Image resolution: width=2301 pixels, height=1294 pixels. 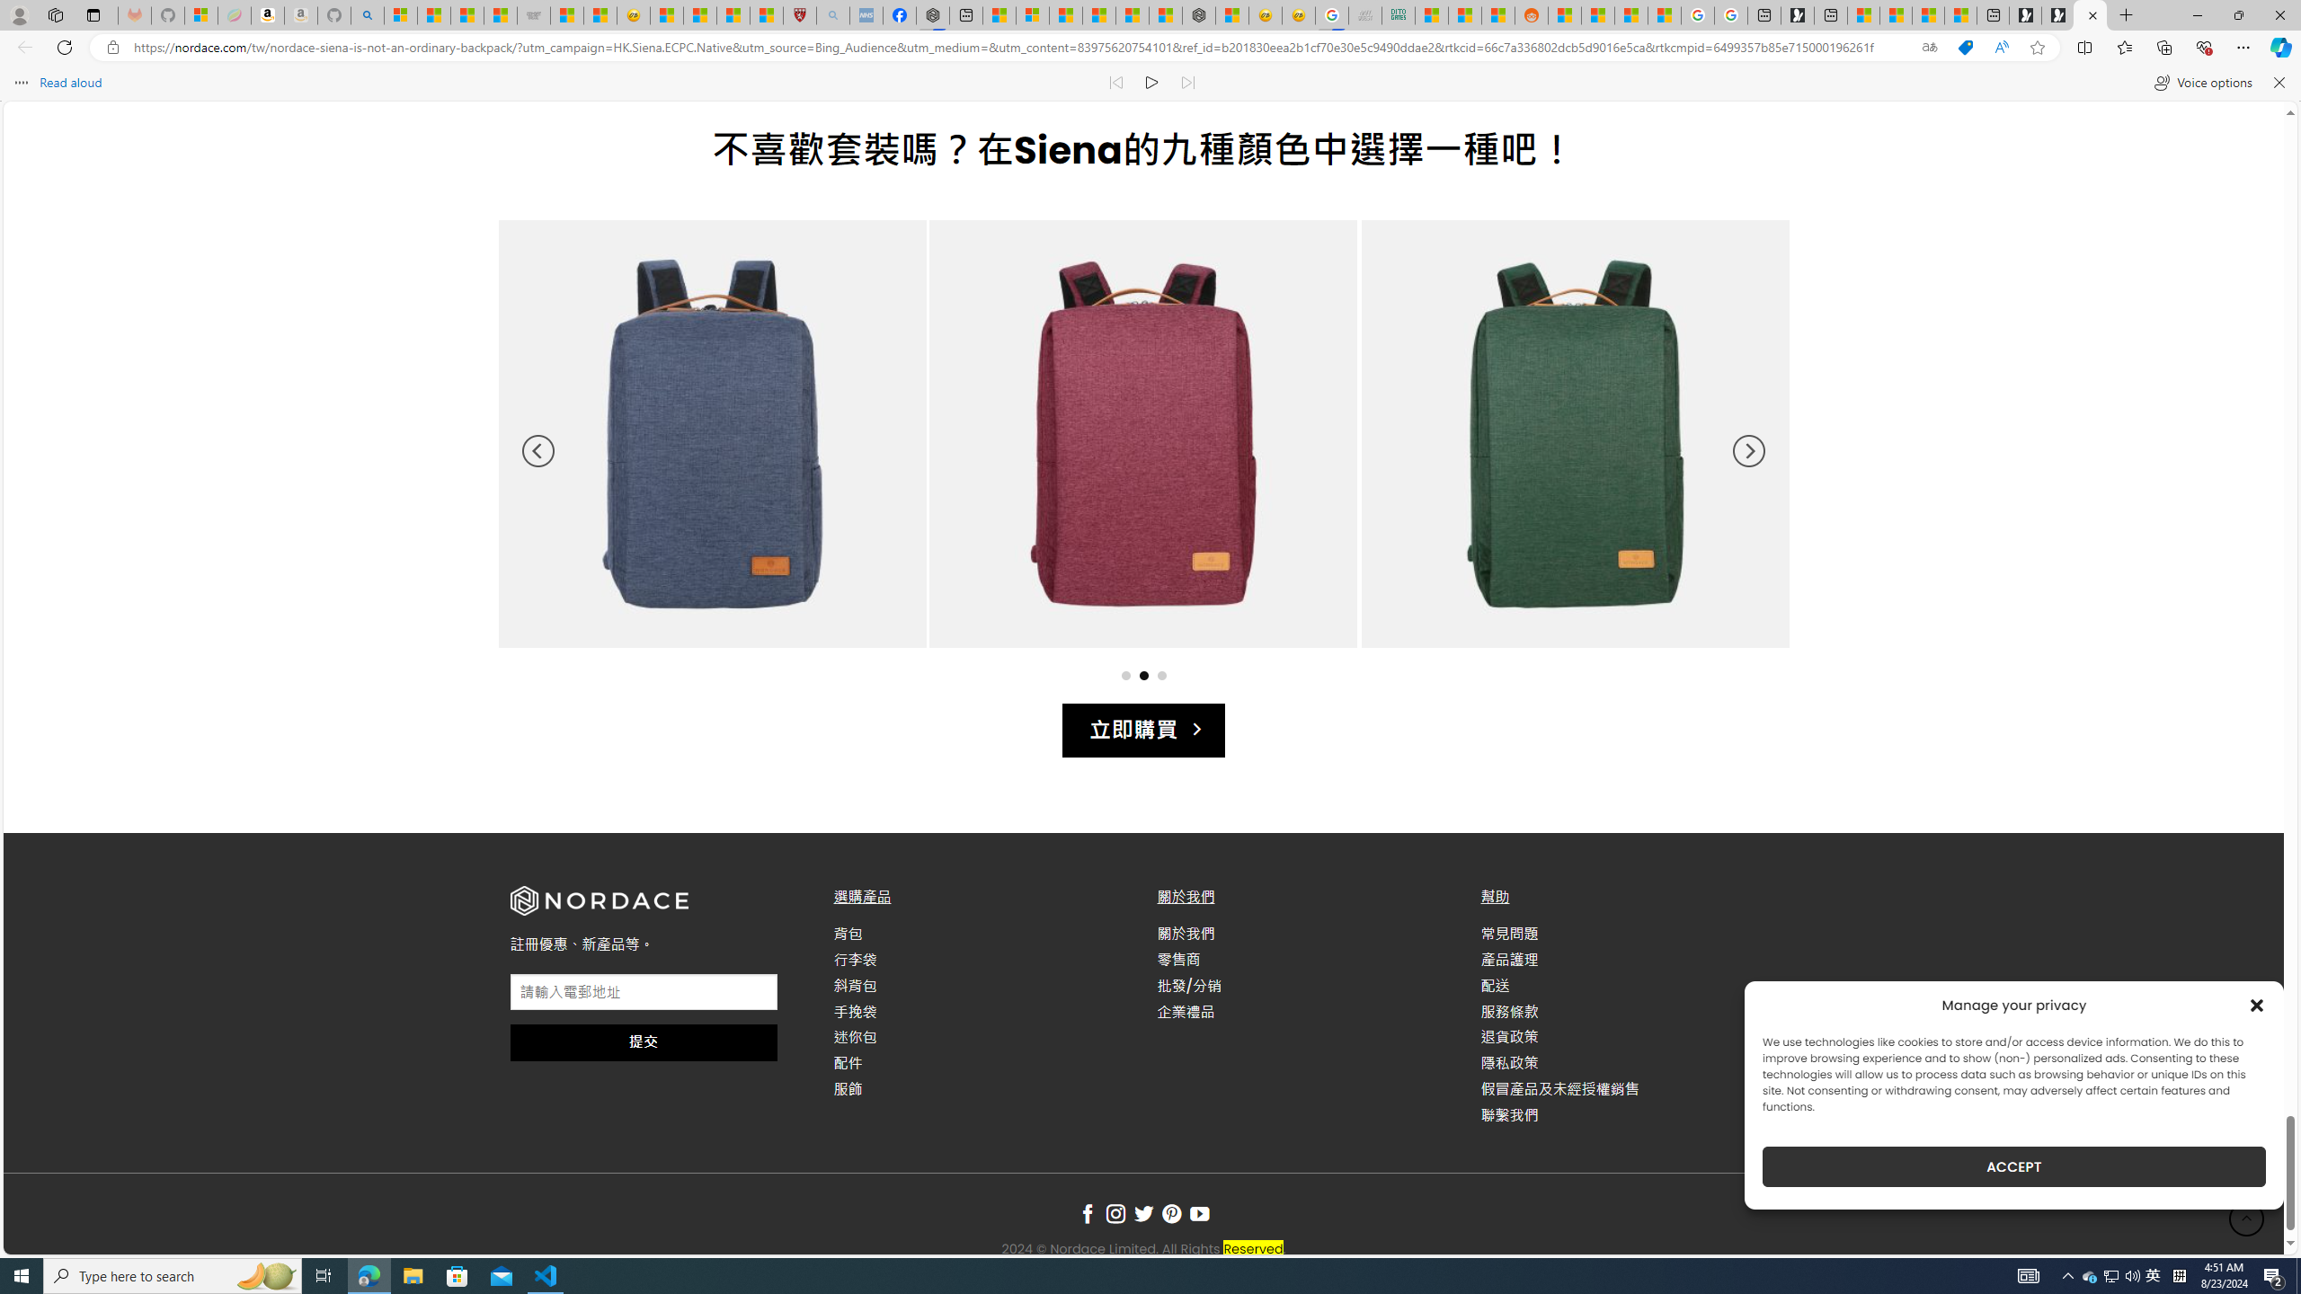 I want to click on Page dot 3, so click(x=1161, y=675).